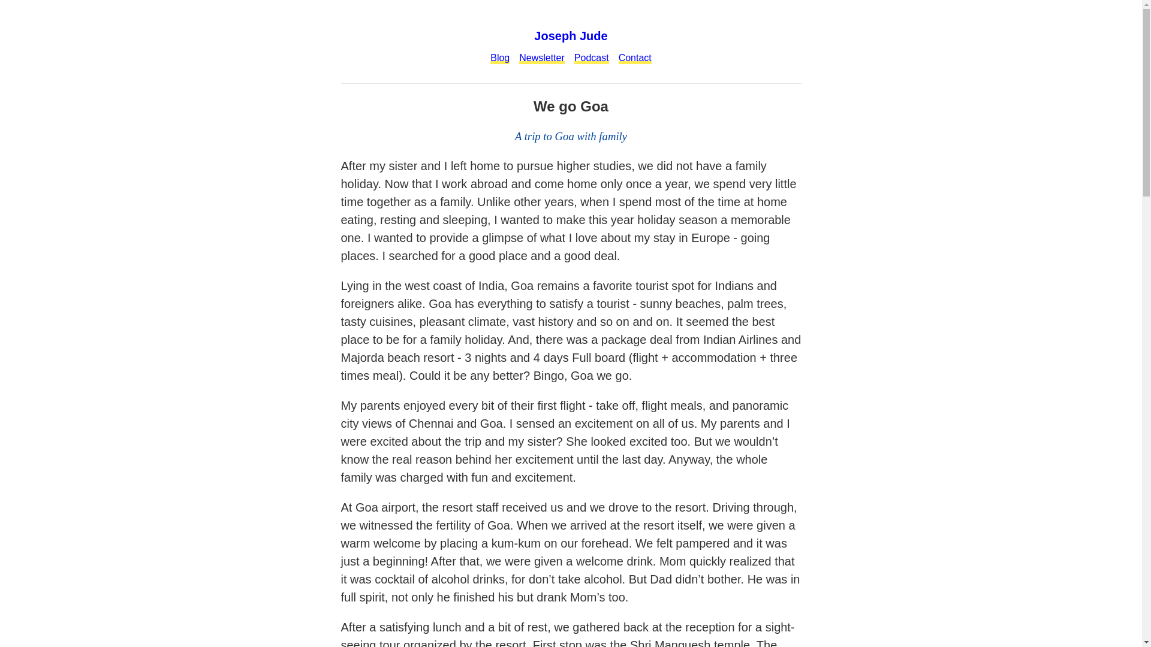  I want to click on Podcast, so click(591, 58).